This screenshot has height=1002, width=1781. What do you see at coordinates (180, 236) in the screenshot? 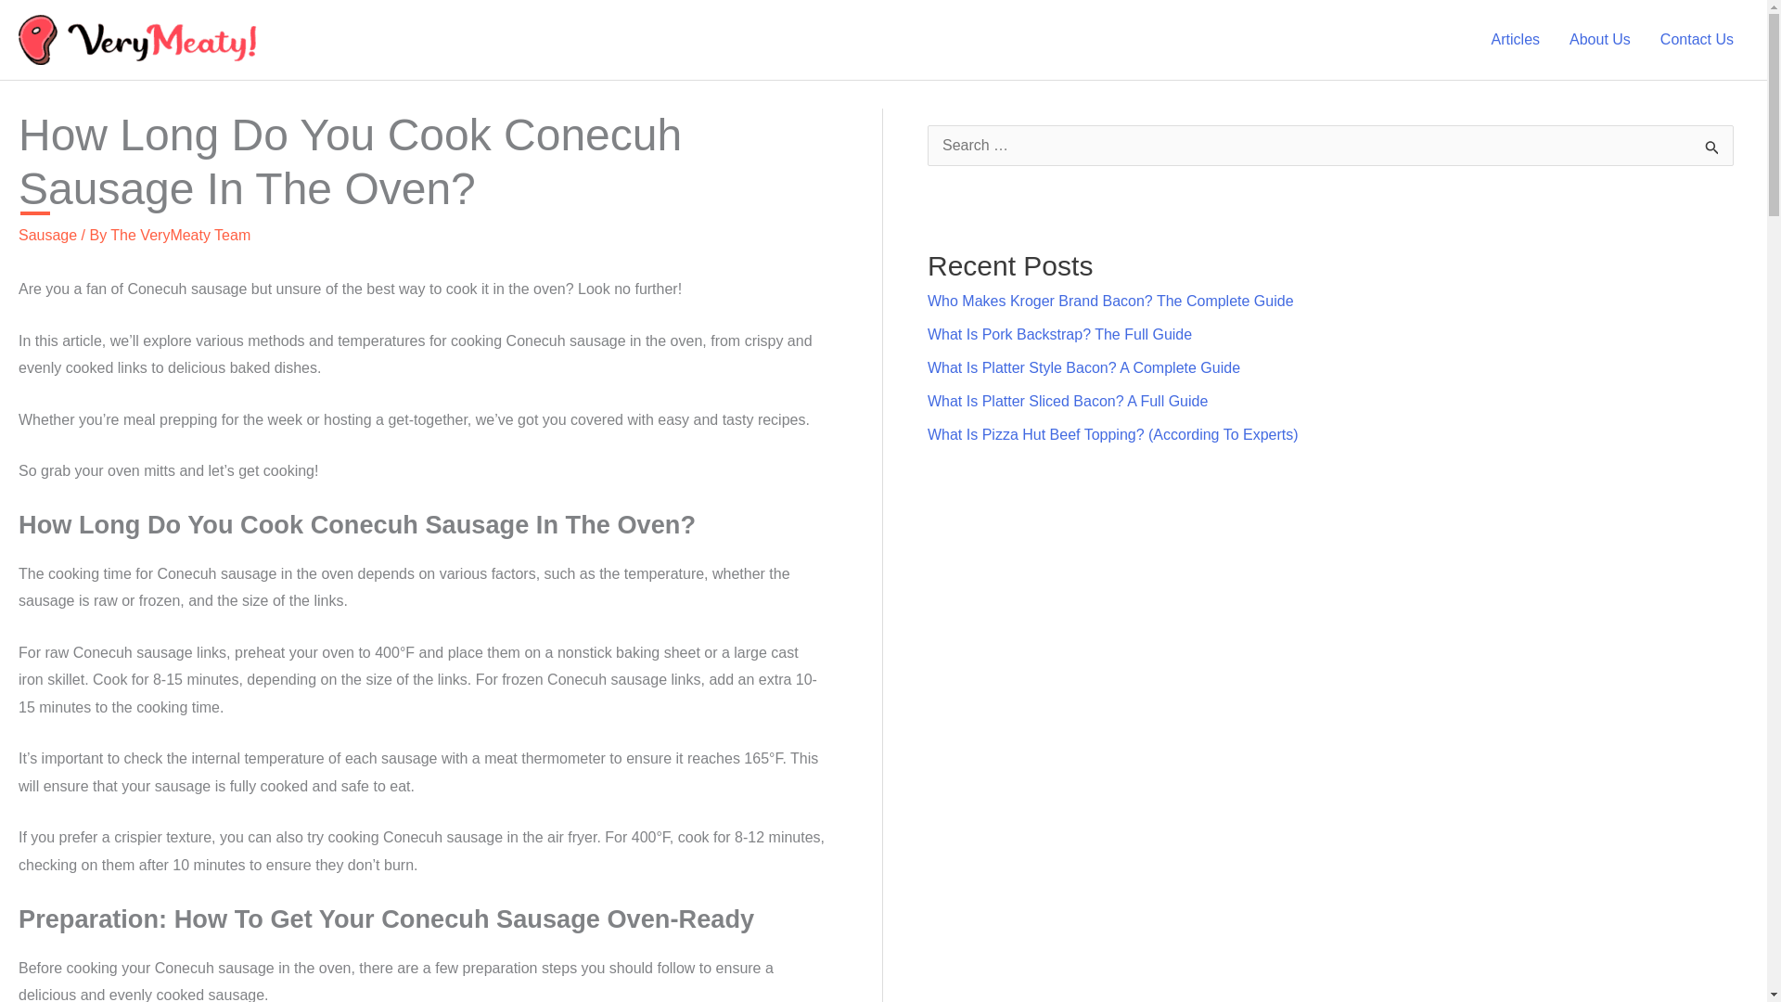
I see `View all posts by The VeryMeaty Team` at bounding box center [180, 236].